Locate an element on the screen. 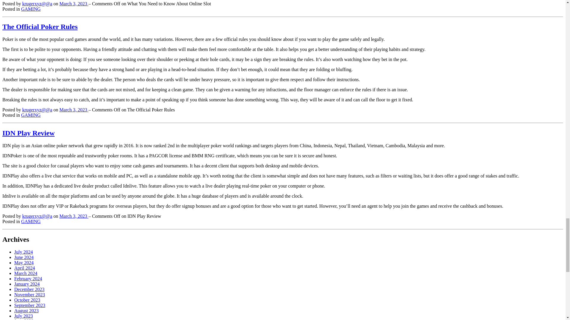  October 2023 is located at coordinates (27, 300).